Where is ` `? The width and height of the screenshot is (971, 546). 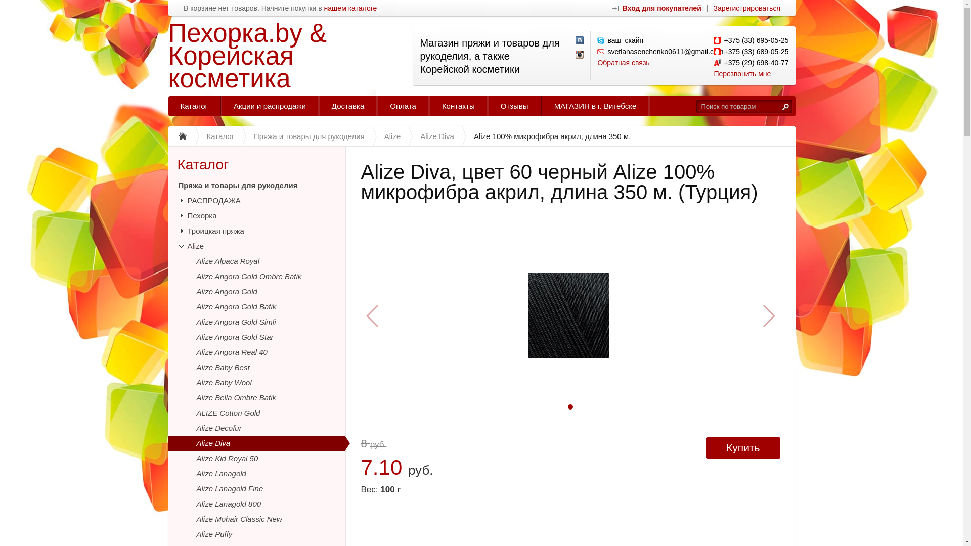   is located at coordinates (785, 106).